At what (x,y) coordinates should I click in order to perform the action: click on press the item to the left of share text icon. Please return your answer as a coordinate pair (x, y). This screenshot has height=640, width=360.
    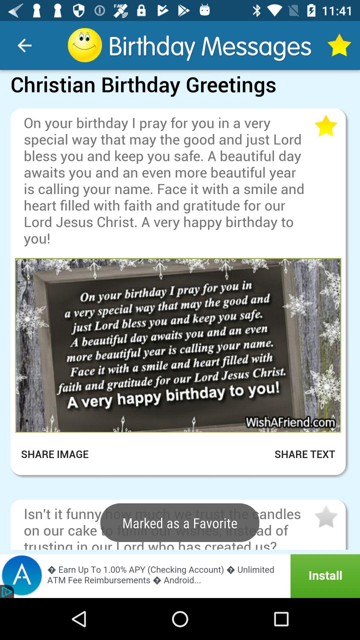
    Looking at the image, I should click on (59, 454).